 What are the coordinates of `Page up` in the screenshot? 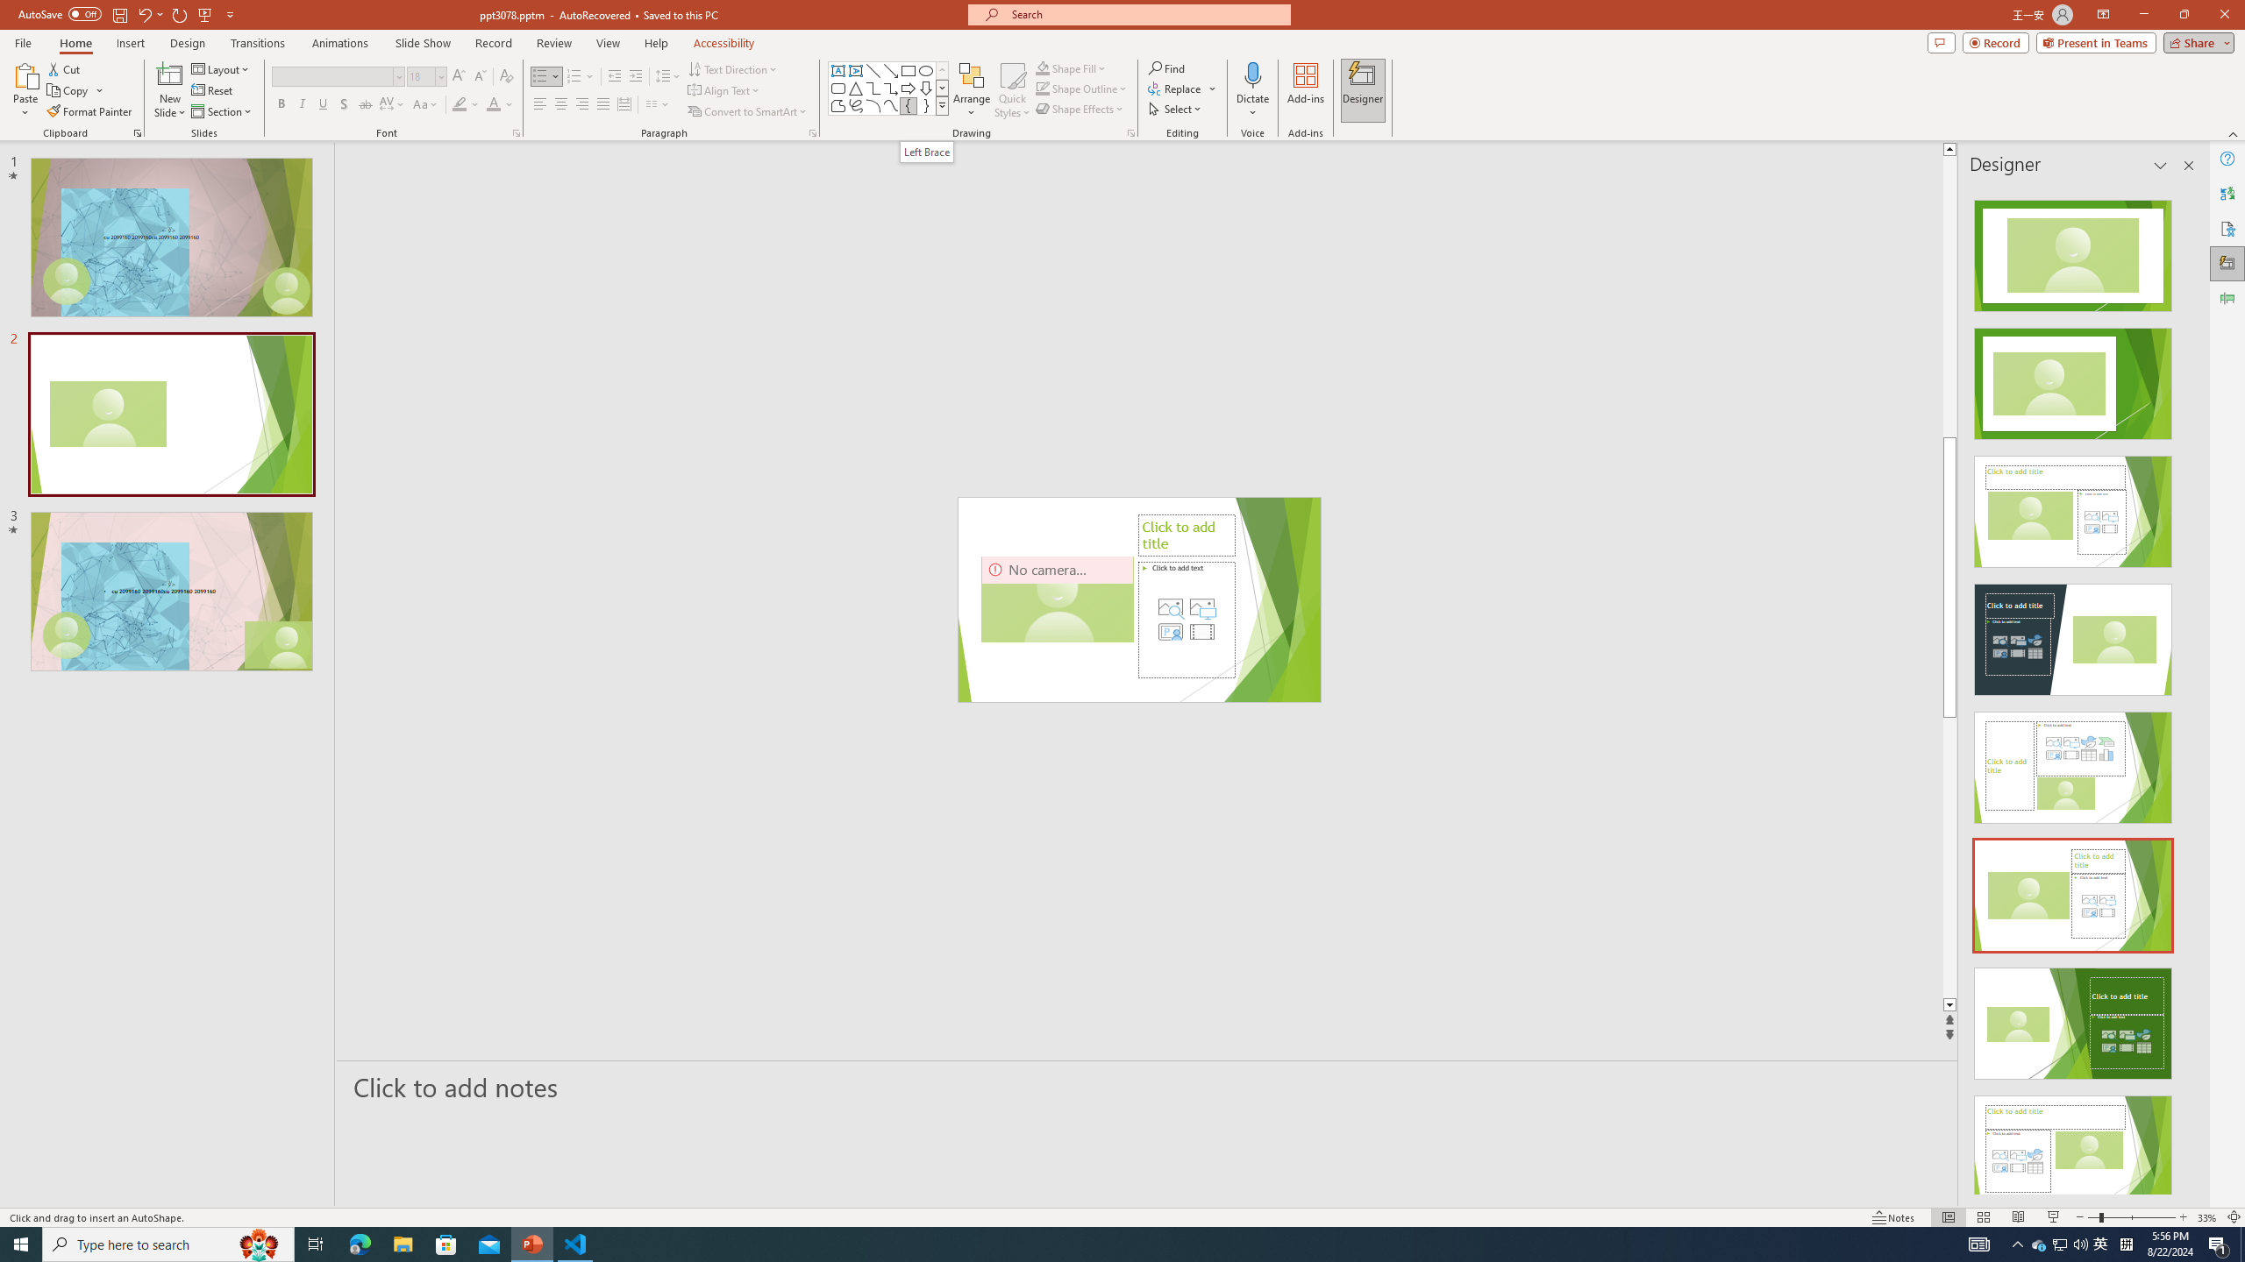 It's located at (2008, 296).